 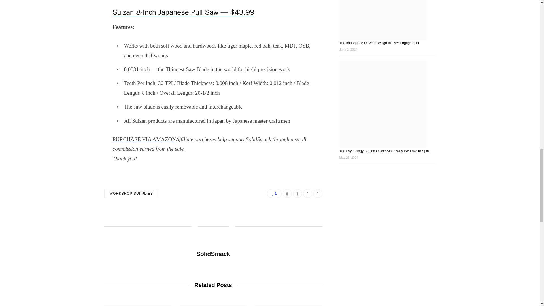 What do you see at coordinates (131, 193) in the screenshot?
I see `WORKSHOP SUPPLIES` at bounding box center [131, 193].